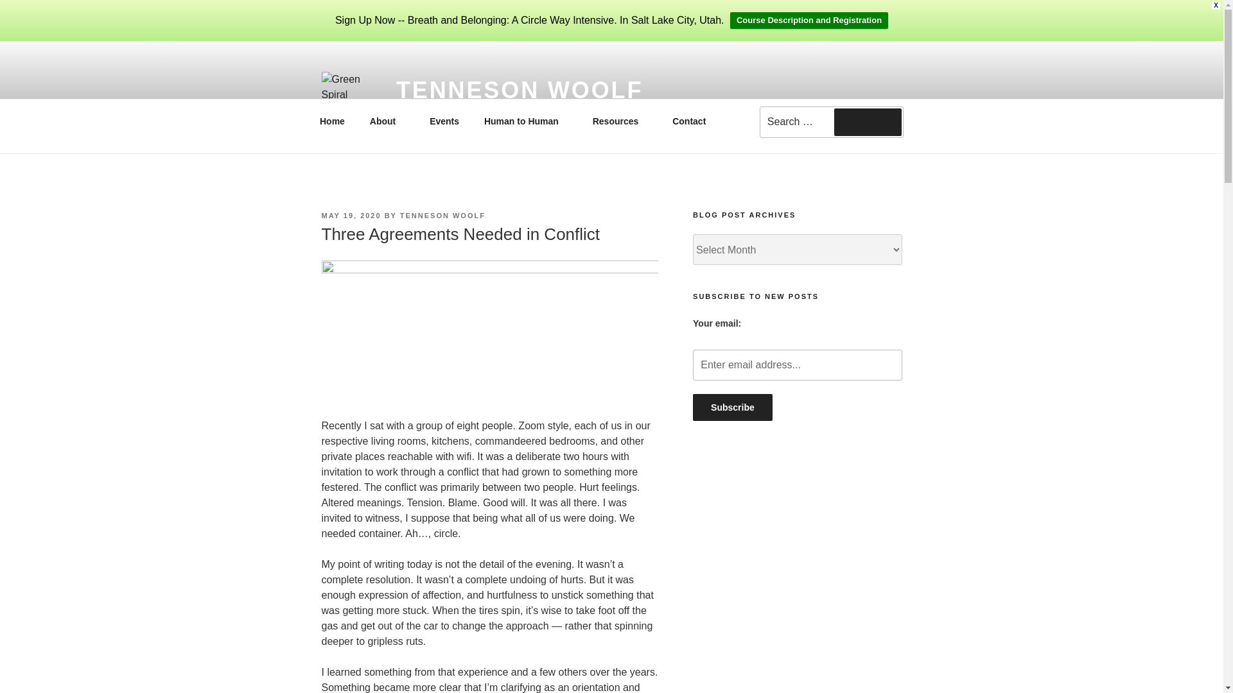 The image size is (1233, 693). What do you see at coordinates (733, 407) in the screenshot?
I see `MAY 19, 2020` at bounding box center [733, 407].